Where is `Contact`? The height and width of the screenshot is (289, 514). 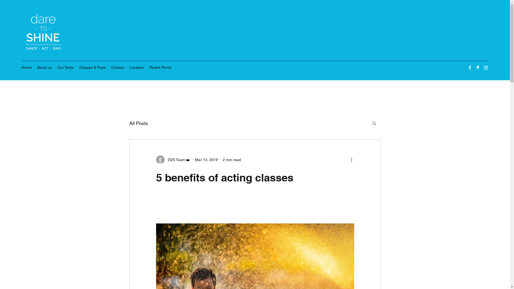
Contact is located at coordinates (118, 67).